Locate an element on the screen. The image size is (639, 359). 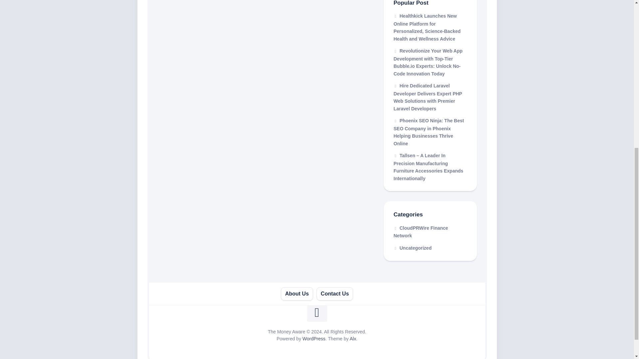
Alx is located at coordinates (353, 338).